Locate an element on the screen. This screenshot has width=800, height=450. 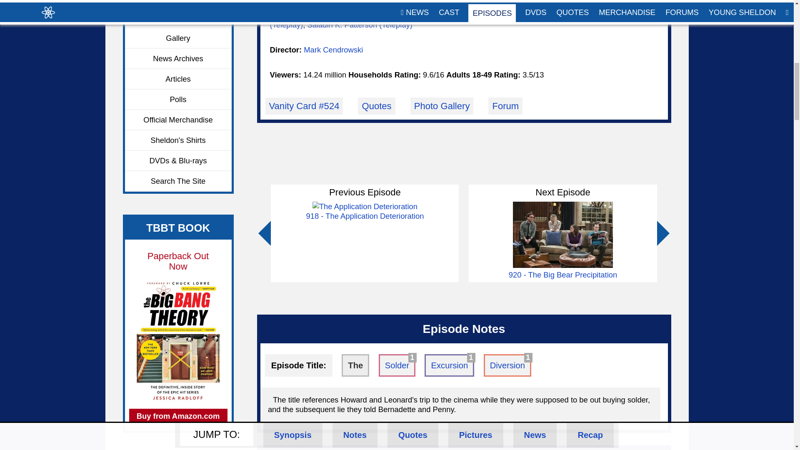
Young Sheldon is located at coordinates (178, 18).